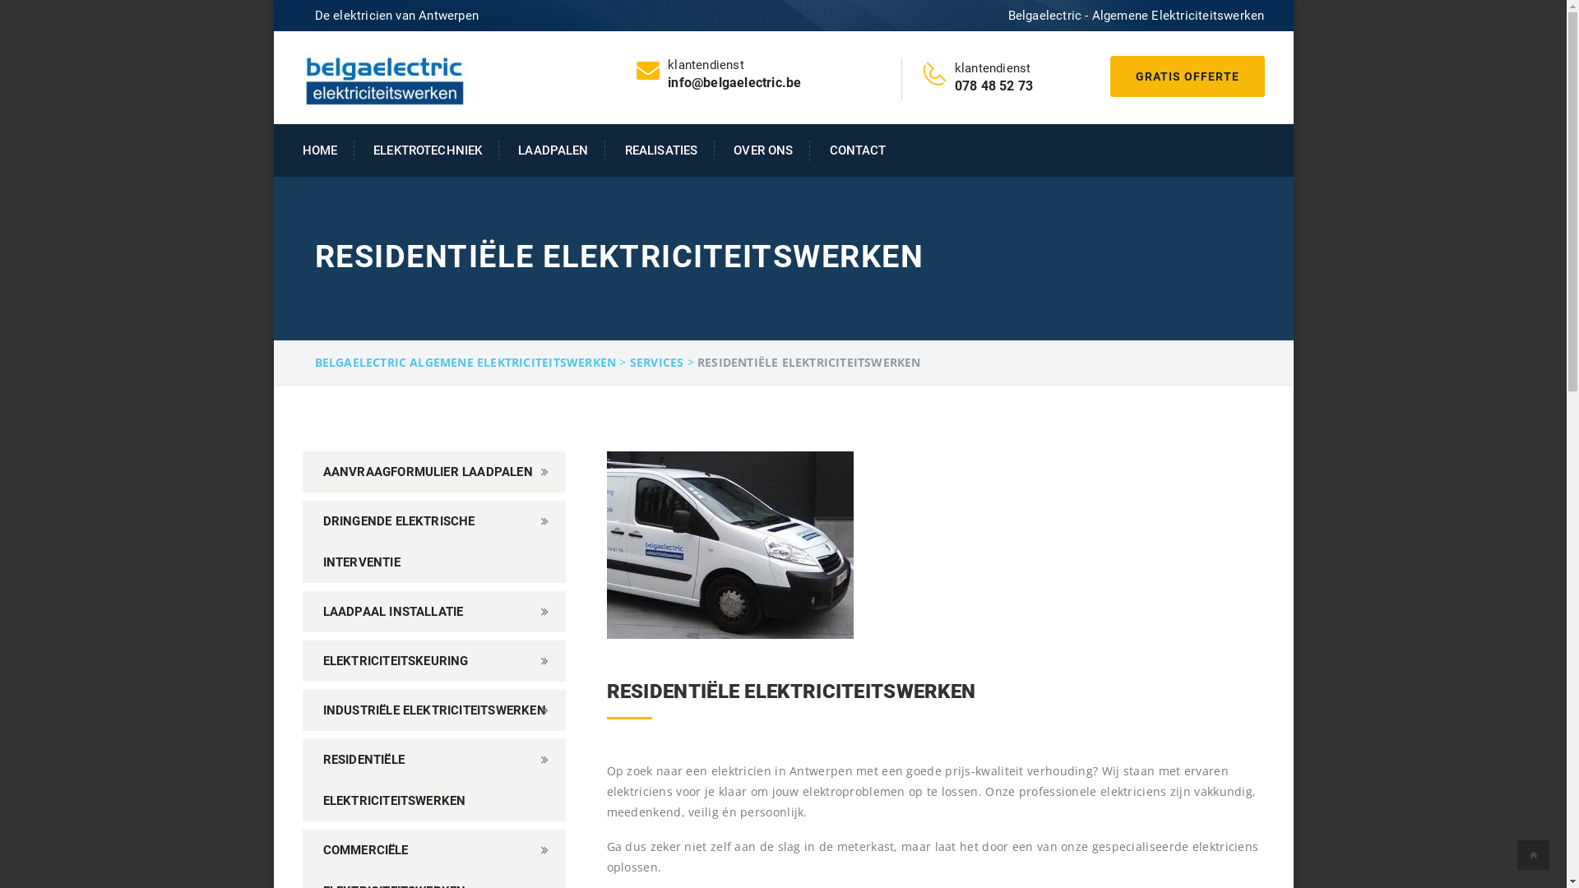  I want to click on AANVRAAGFORMULIER LAADPALEN, so click(434, 472).